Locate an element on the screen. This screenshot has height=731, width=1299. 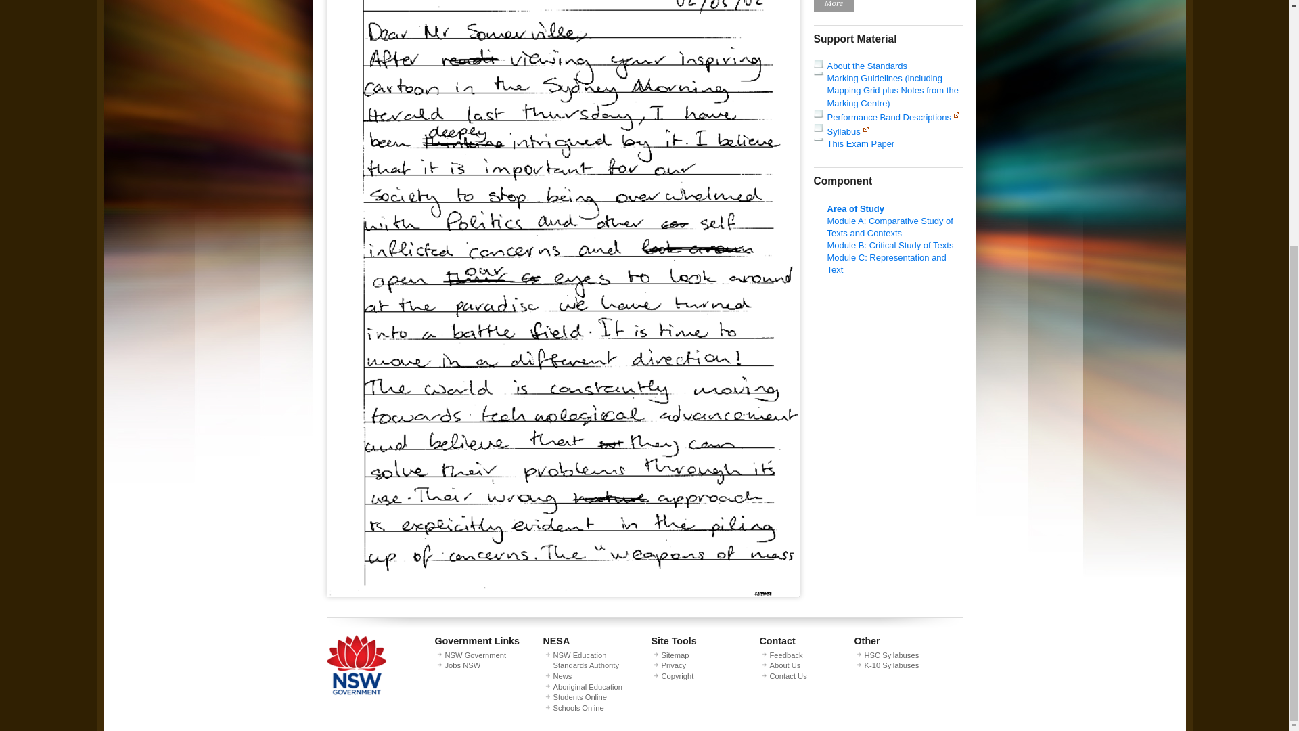
Area of Study is located at coordinates (855, 208).